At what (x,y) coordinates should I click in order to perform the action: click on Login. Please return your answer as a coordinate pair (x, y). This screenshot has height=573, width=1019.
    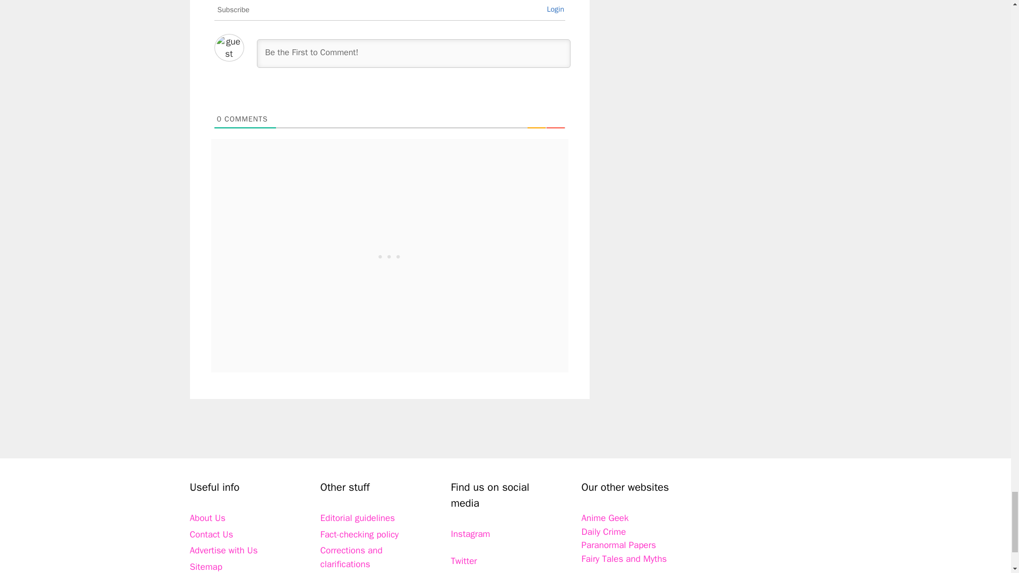
    Looking at the image, I should click on (555, 8).